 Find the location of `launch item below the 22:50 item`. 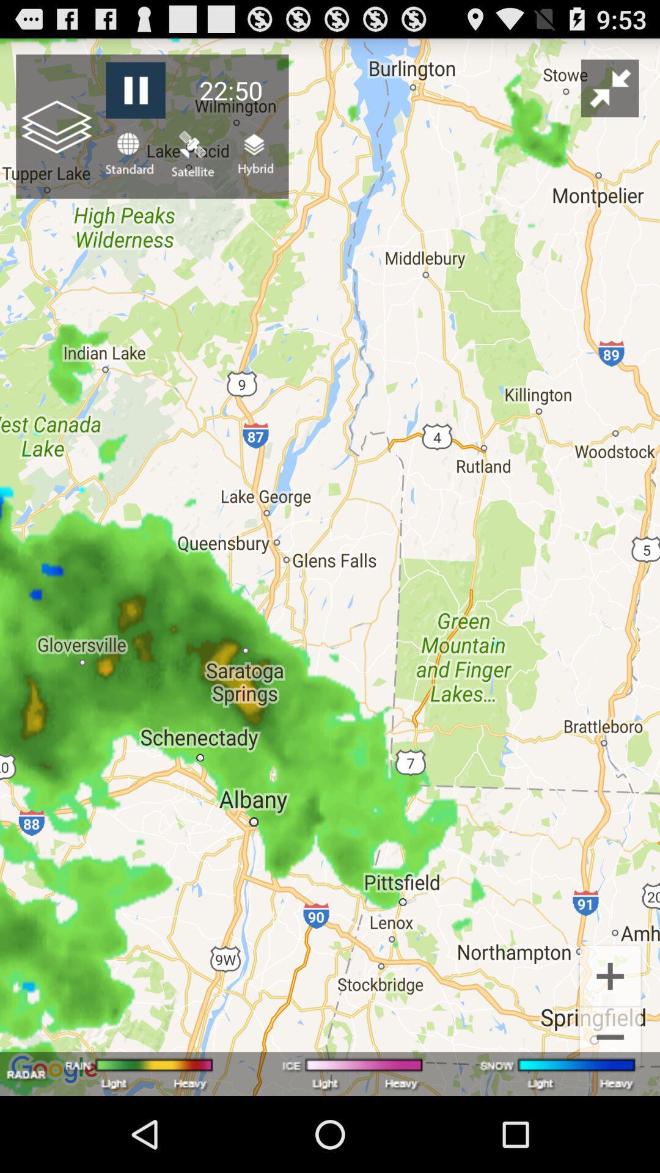

launch item below the 22:50 item is located at coordinates (254, 154).